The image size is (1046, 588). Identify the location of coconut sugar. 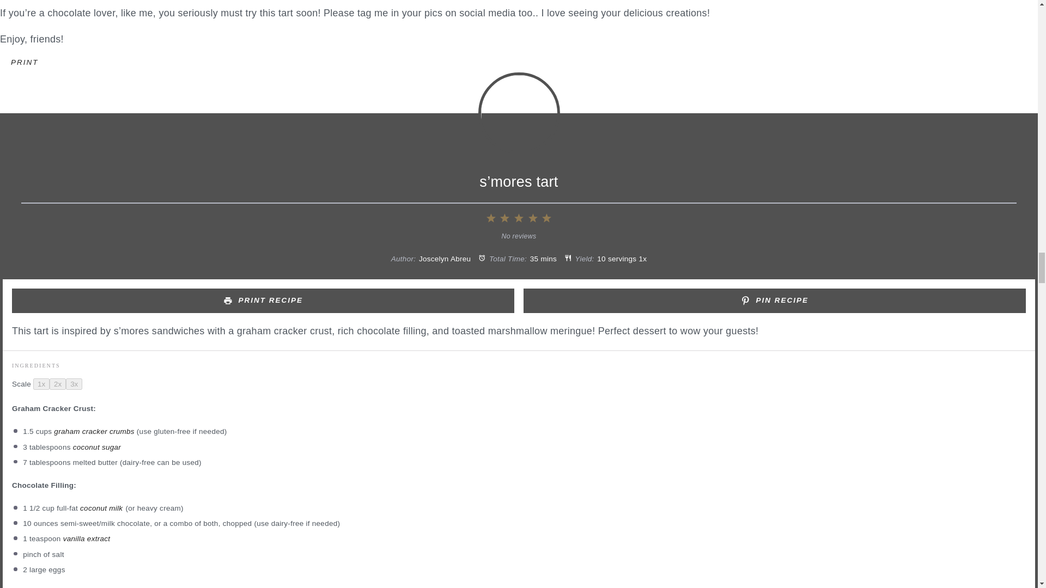
(97, 448).